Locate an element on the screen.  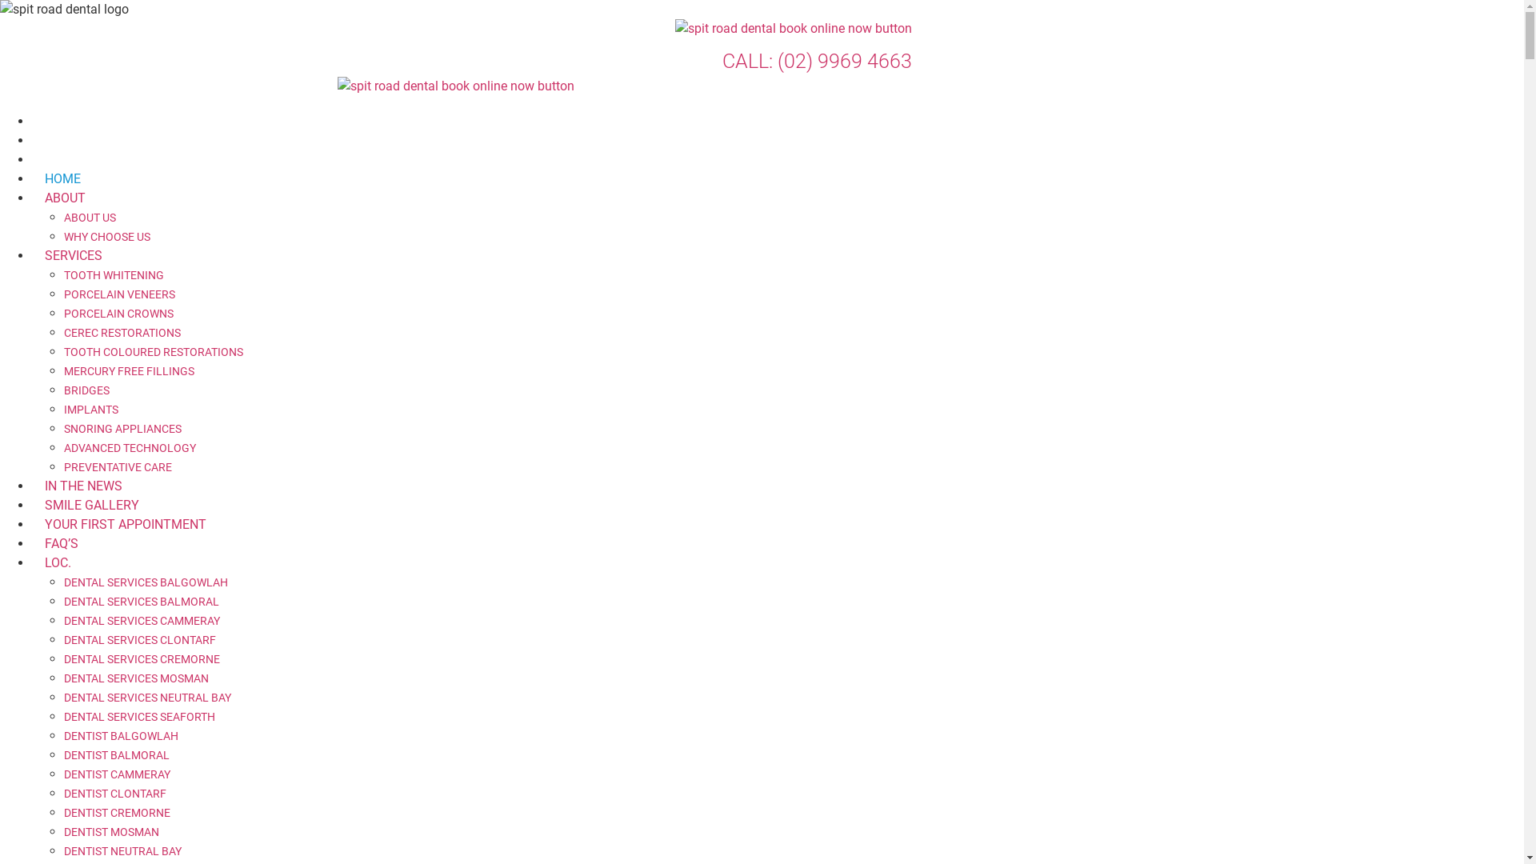
ABOUT is located at coordinates (65, 198).